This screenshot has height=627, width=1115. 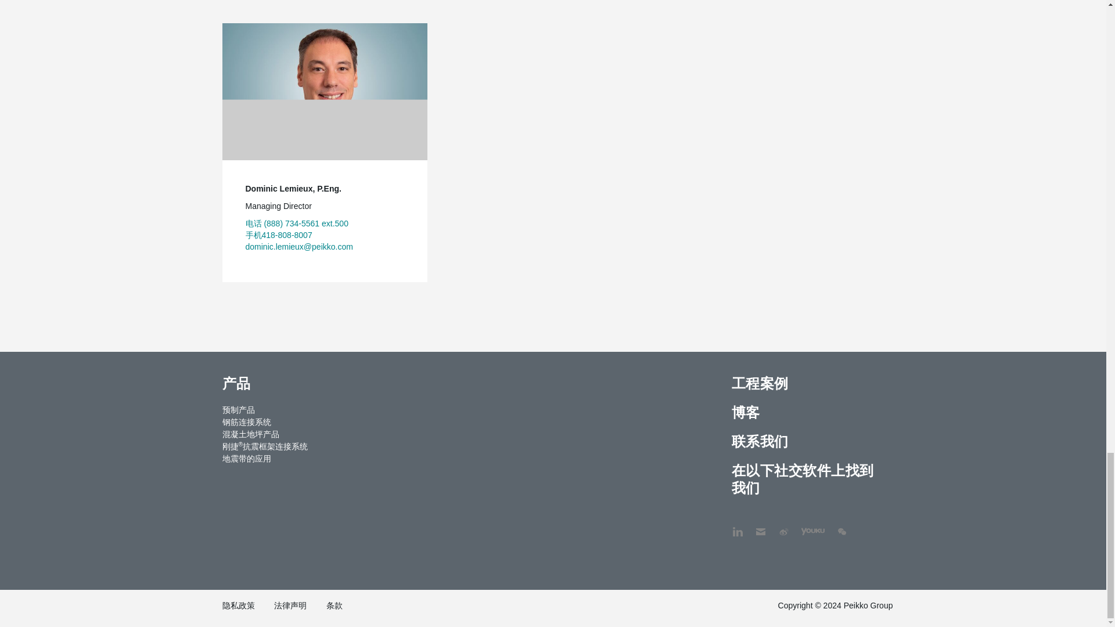 I want to click on LinkedIn, so click(x=738, y=526).